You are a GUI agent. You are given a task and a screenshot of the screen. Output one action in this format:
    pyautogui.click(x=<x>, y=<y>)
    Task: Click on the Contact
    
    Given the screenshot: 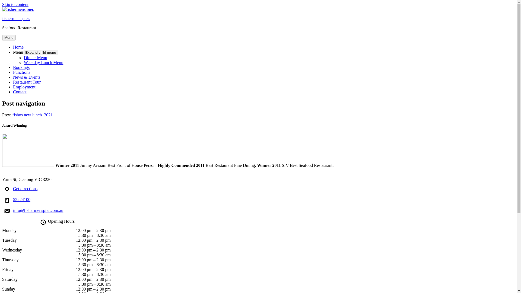 What is the action you would take?
    pyautogui.click(x=20, y=92)
    